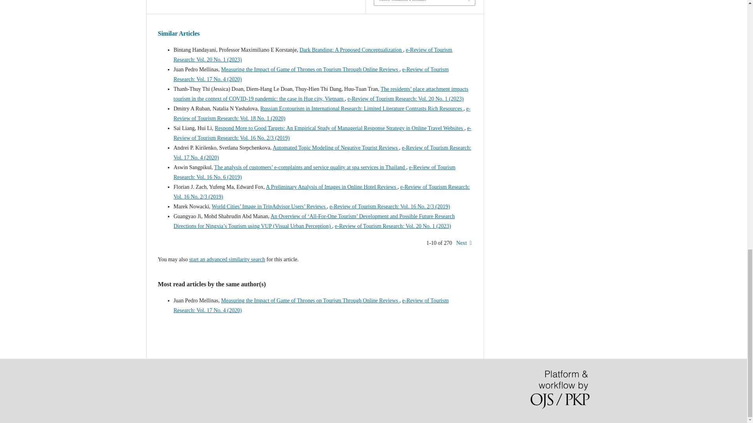  Describe the element at coordinates (424, 3) in the screenshot. I see `More Citation Formats` at that location.